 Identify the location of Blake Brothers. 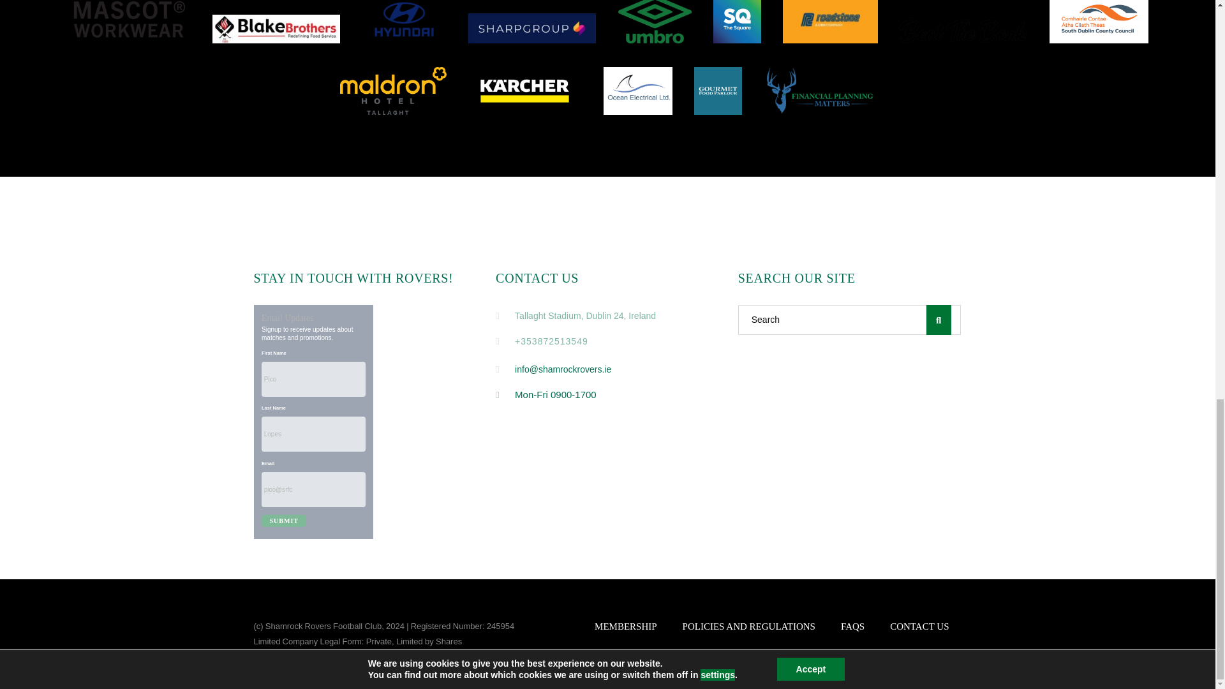
(276, 29).